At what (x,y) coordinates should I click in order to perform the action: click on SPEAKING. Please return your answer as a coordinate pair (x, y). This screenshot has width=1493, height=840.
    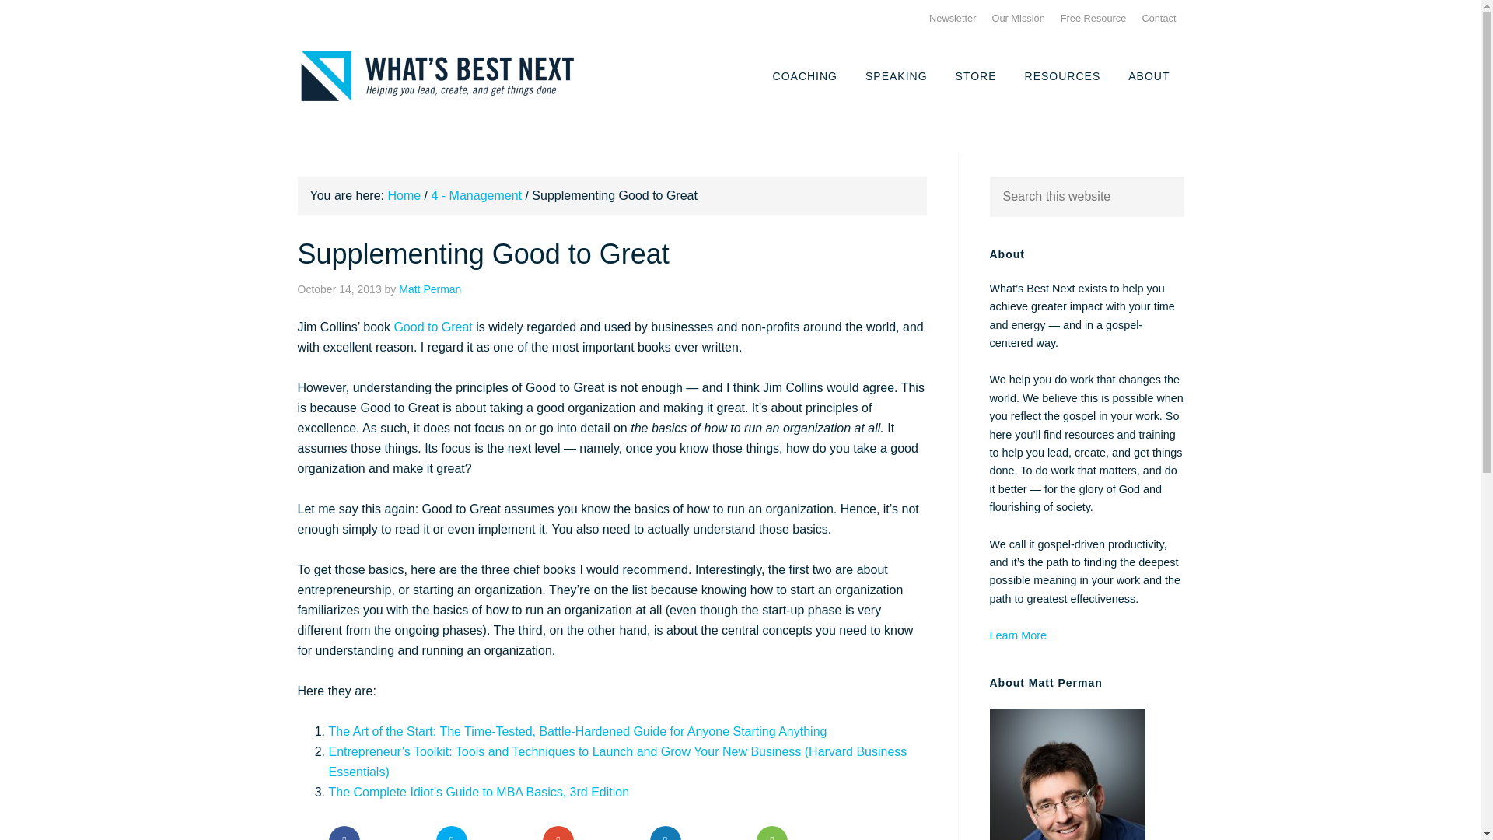
    Looking at the image, I should click on (896, 75).